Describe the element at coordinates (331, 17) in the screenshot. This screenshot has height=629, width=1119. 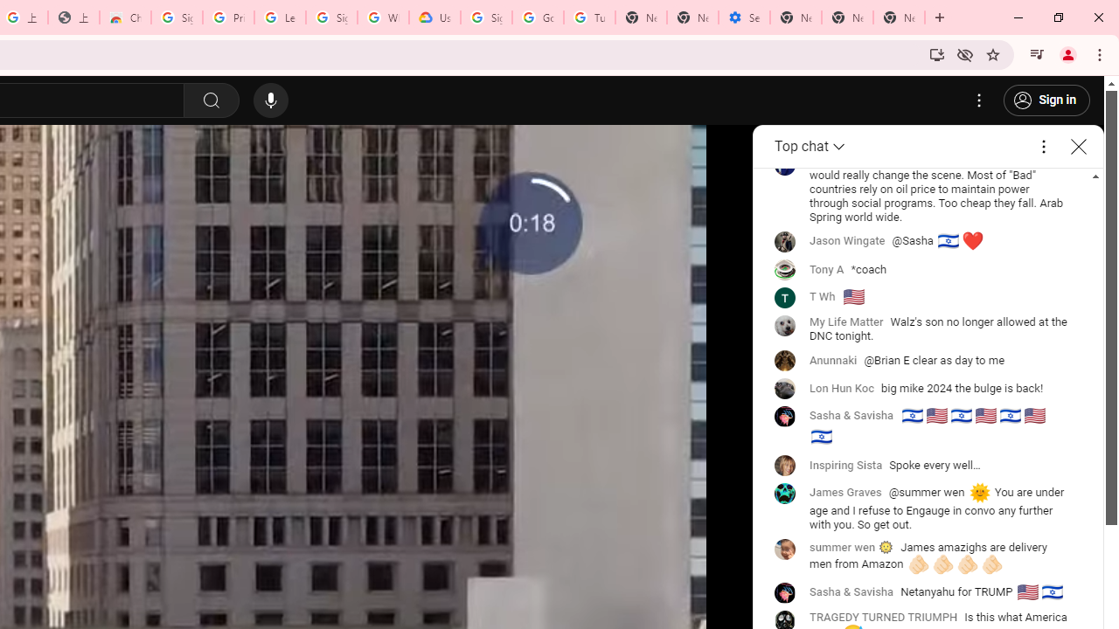
I see `Sign in - Google Accounts` at that location.